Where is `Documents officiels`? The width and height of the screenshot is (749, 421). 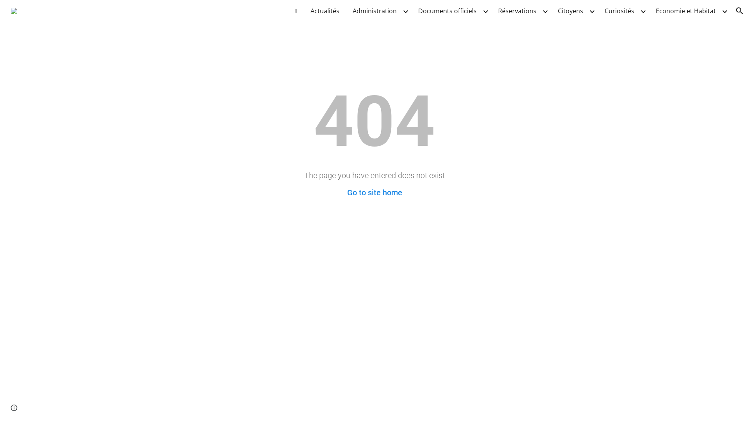
Documents officiels is located at coordinates (447, 11).